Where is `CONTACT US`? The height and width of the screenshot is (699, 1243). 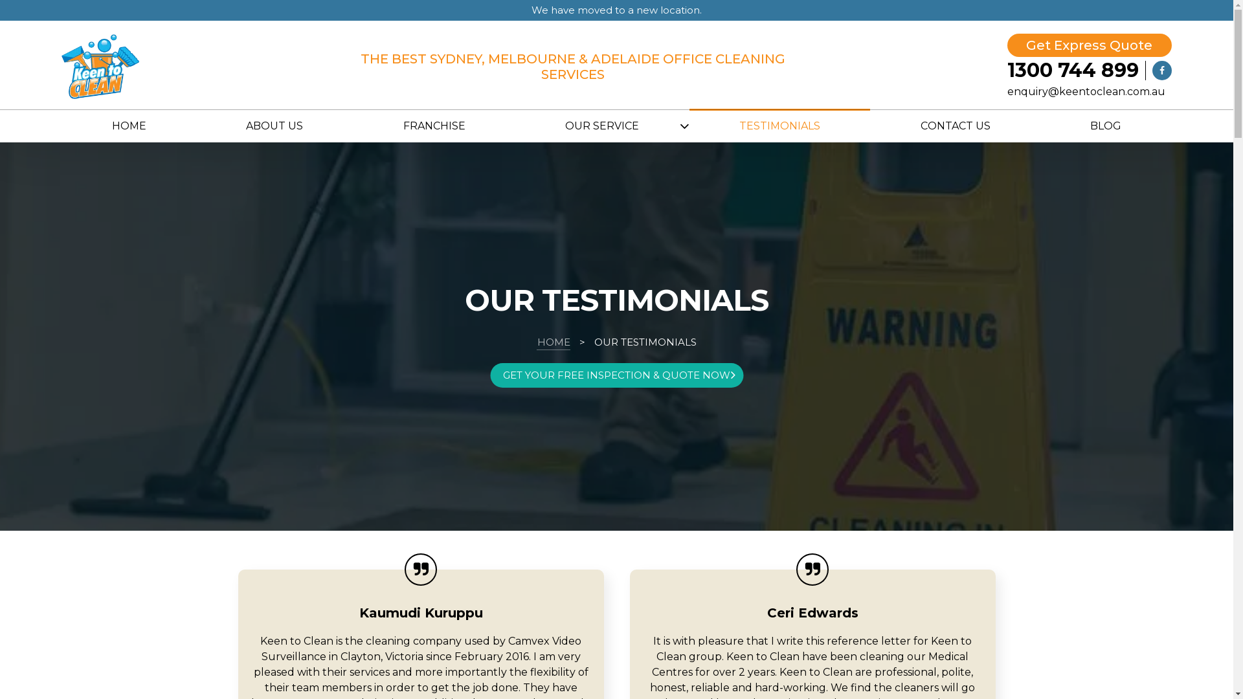 CONTACT US is located at coordinates (956, 126).